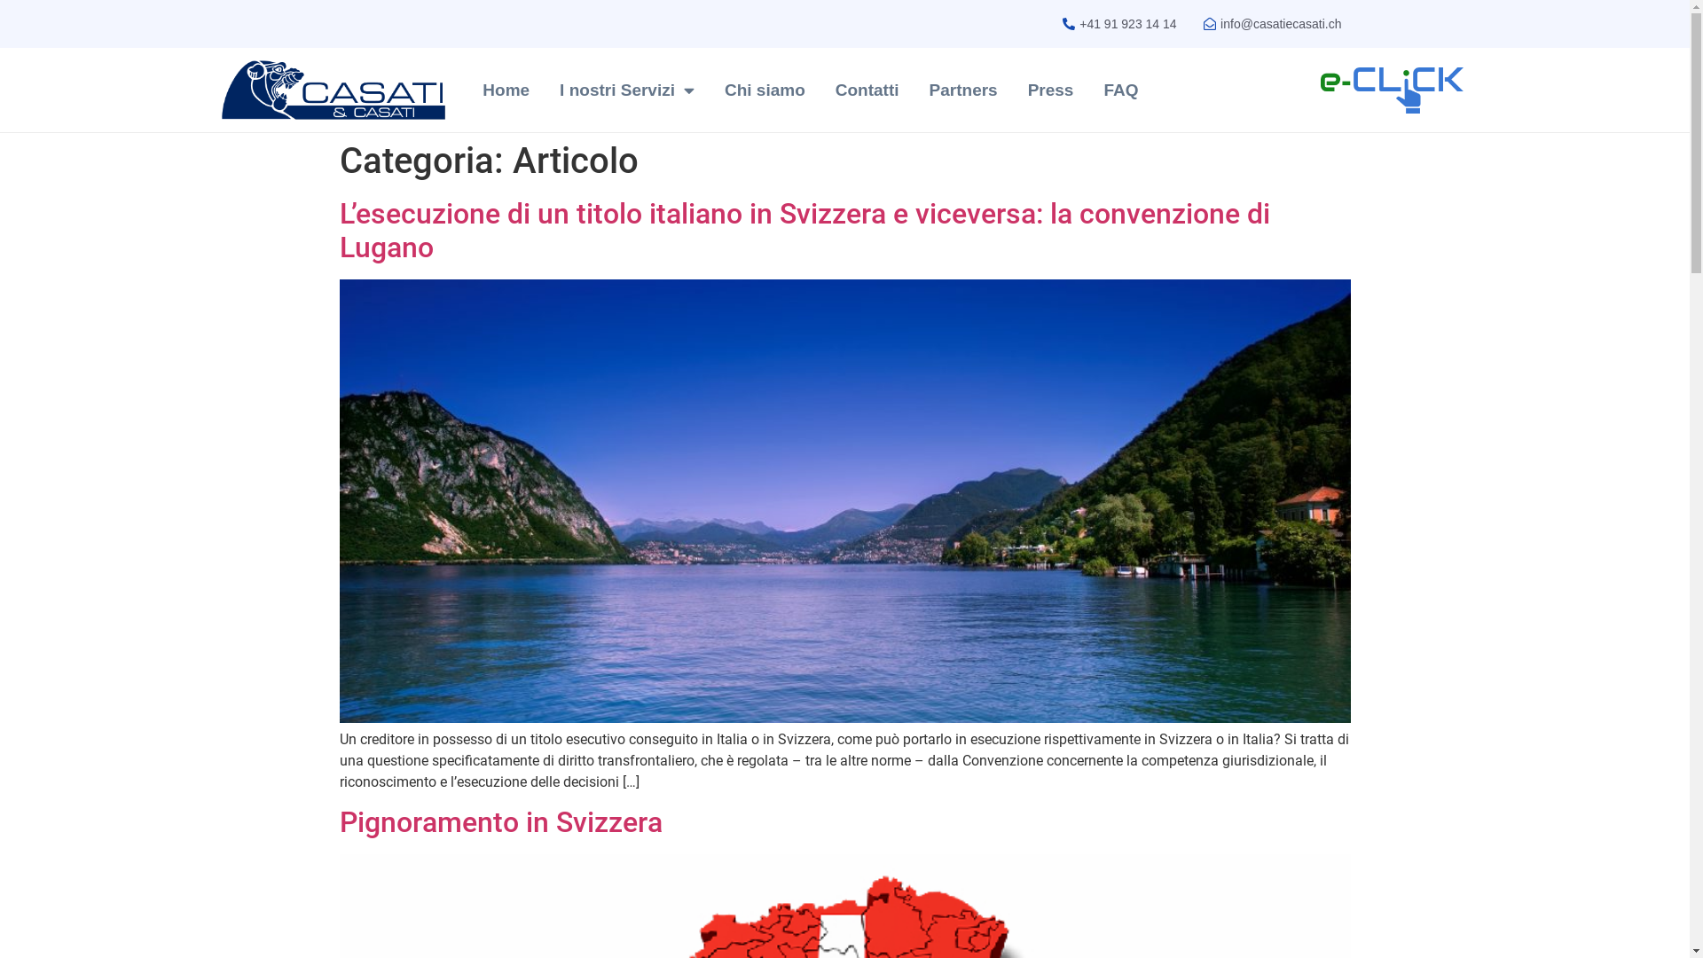  I want to click on Partners, so click(963, 90).